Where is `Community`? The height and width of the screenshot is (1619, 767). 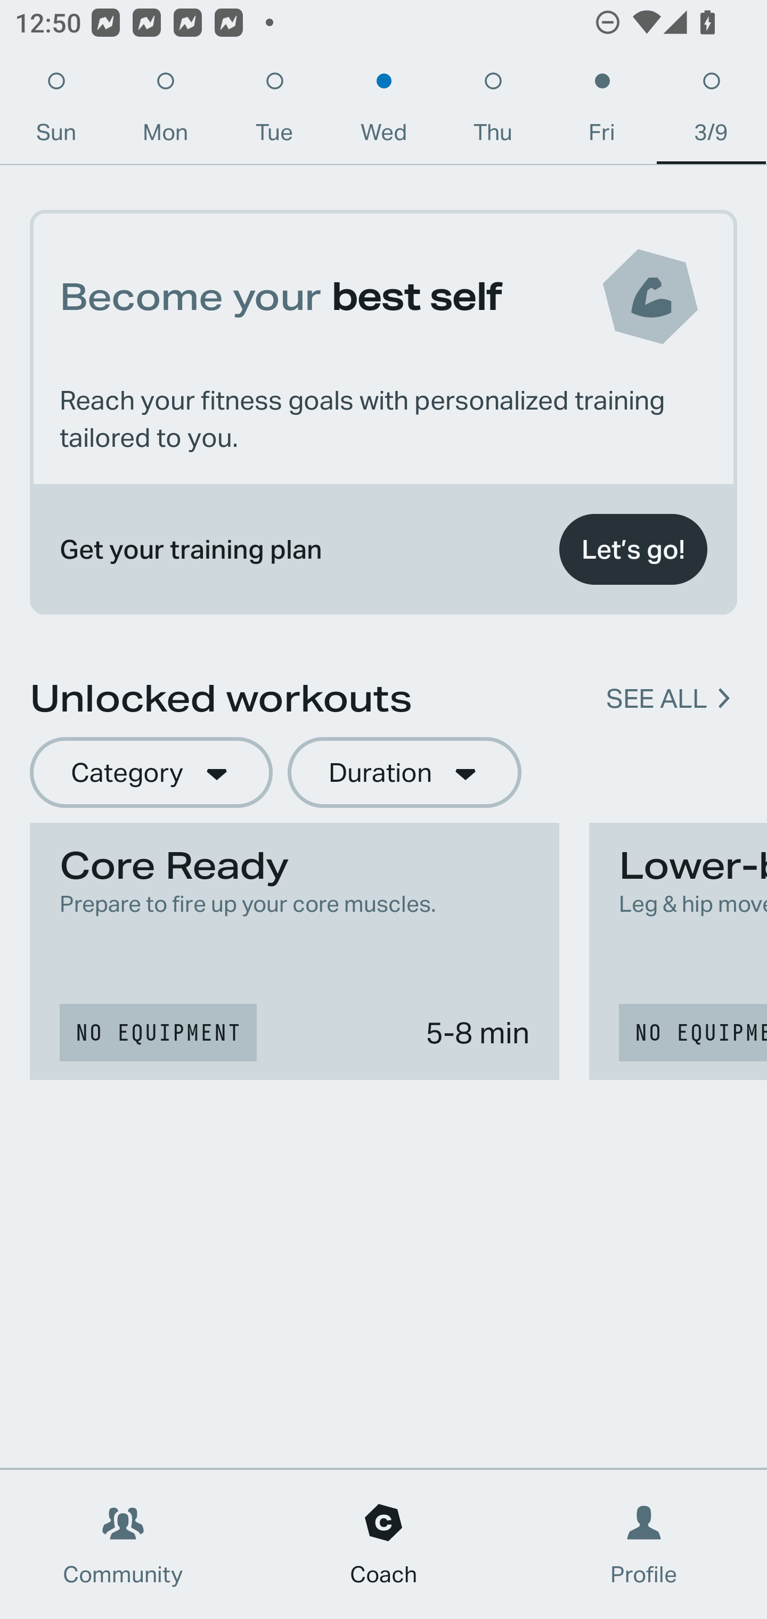 Community is located at coordinates (123, 1544).